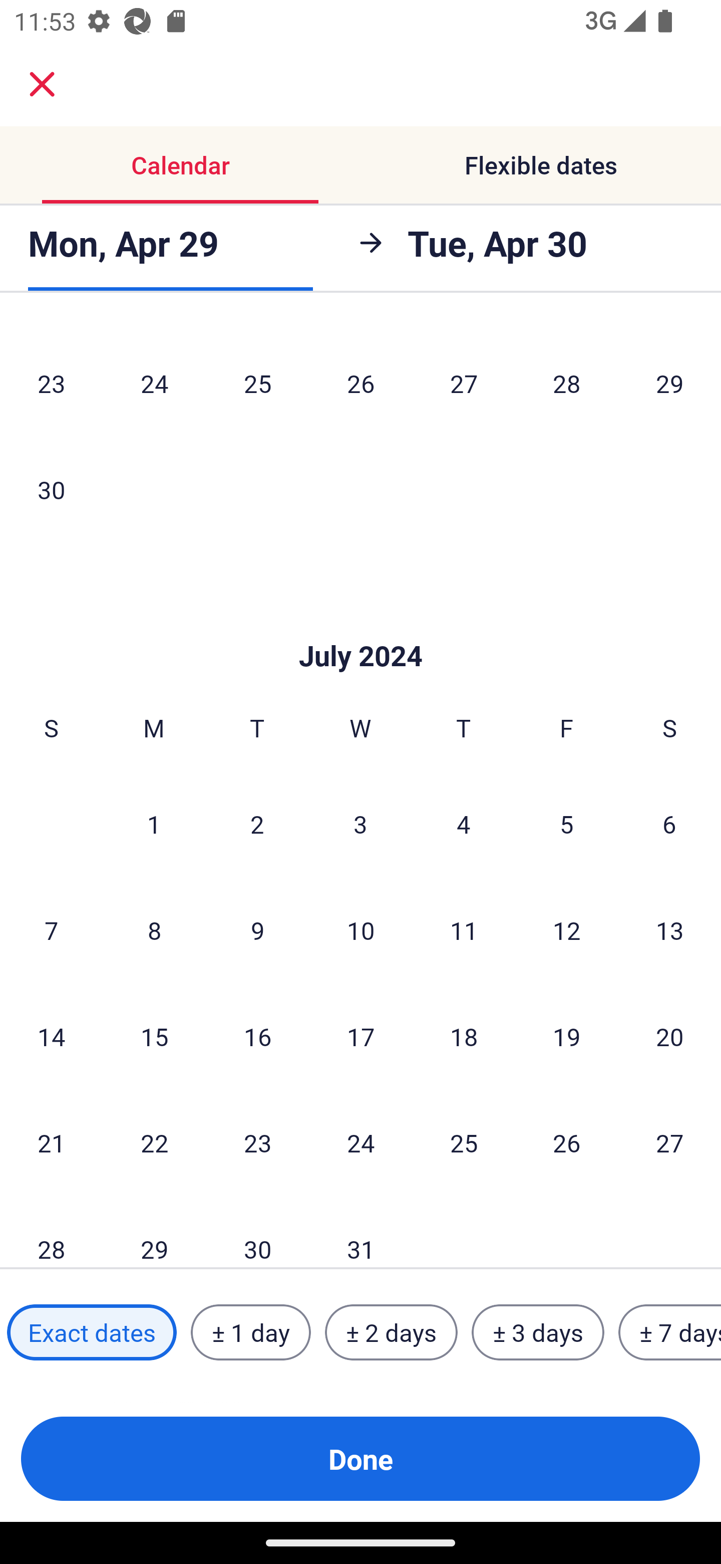 The image size is (721, 1564). I want to click on 30 Sunday, June 30, 2024, so click(51, 489).